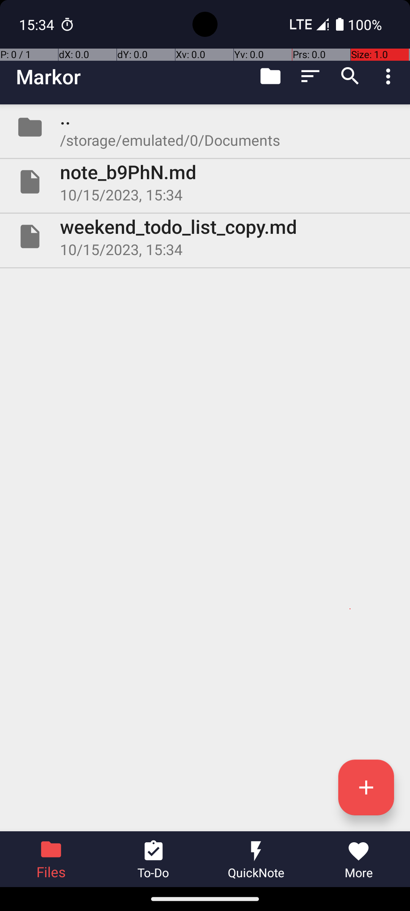 The image size is (410, 911). I want to click on File weekend_todo_list_copy.md , so click(205, 236).